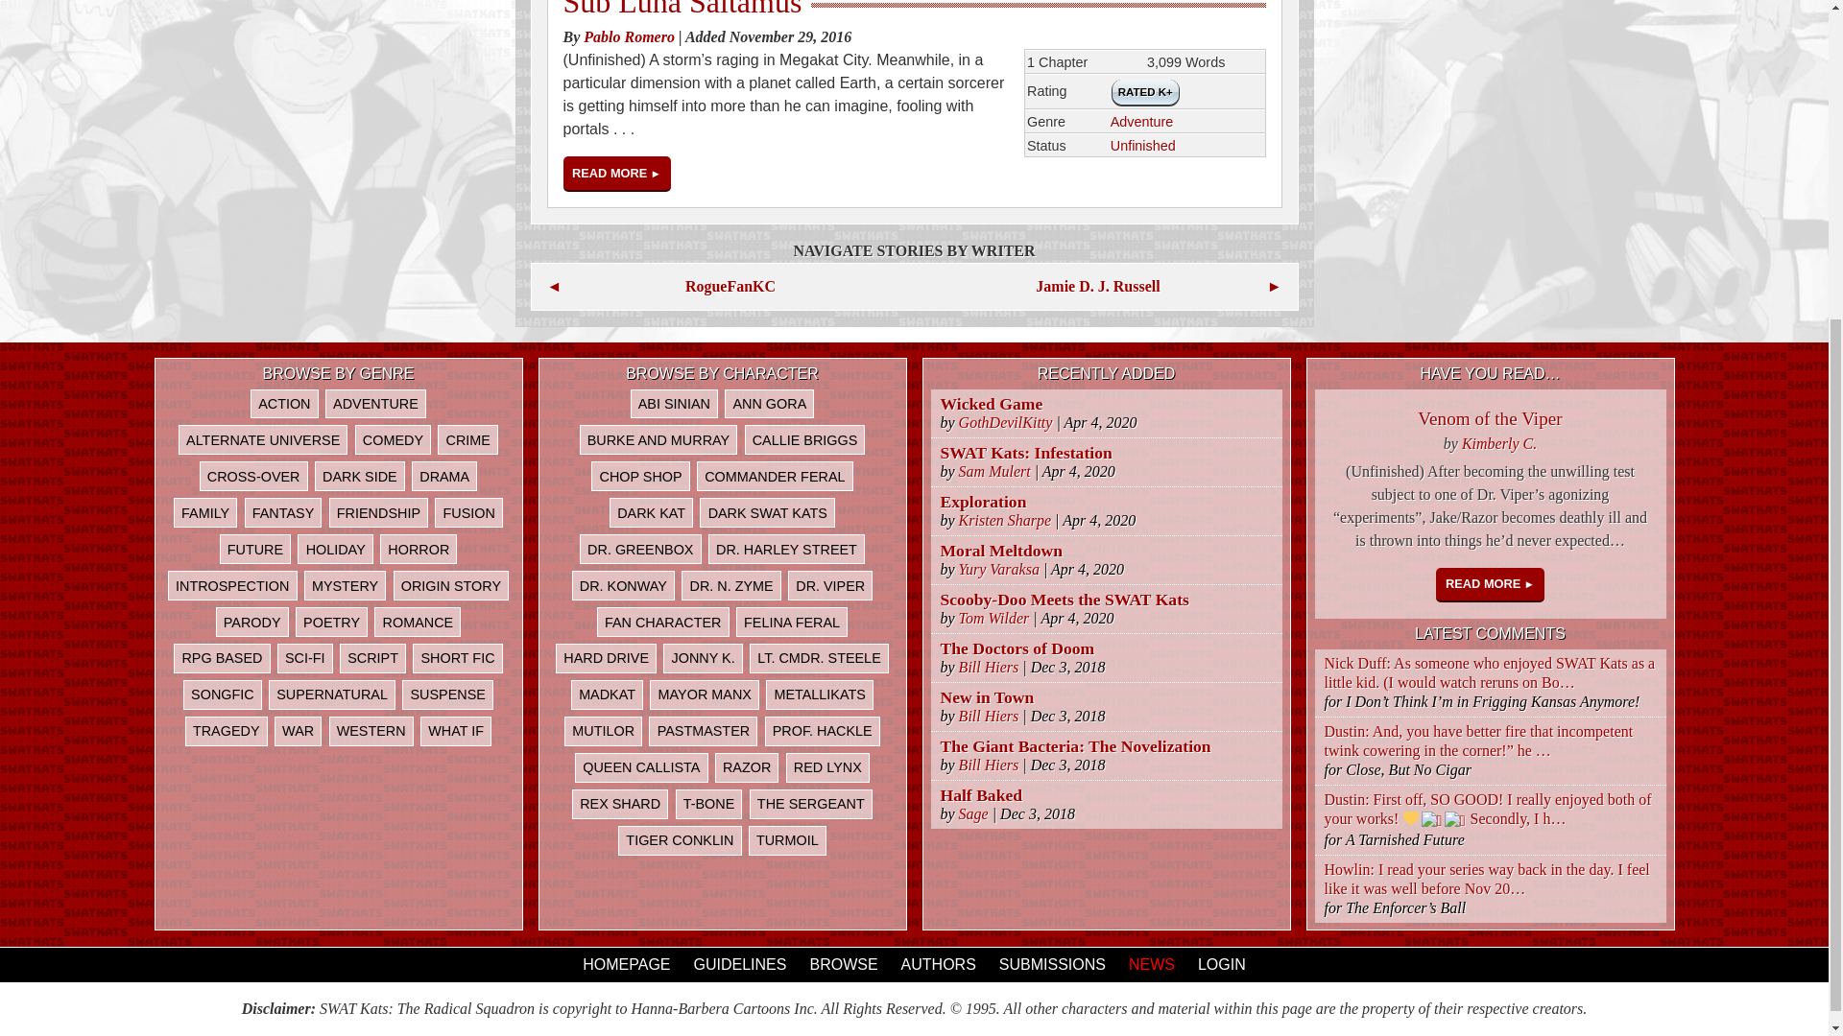 This screenshot has height=1036, width=1843. I want to click on Sub Luna Saltamus, so click(616, 173).